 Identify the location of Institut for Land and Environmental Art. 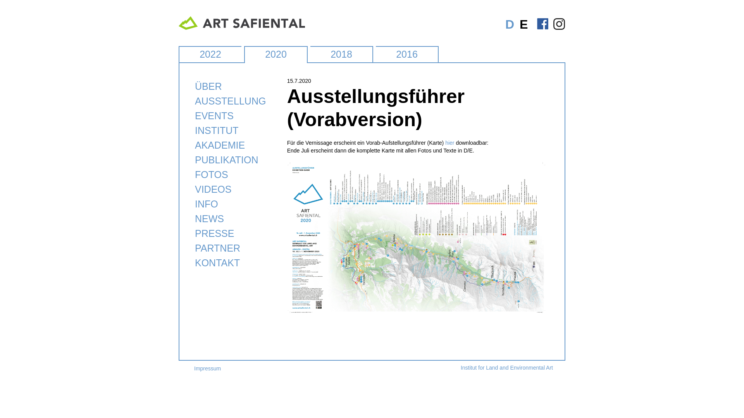
(507, 368).